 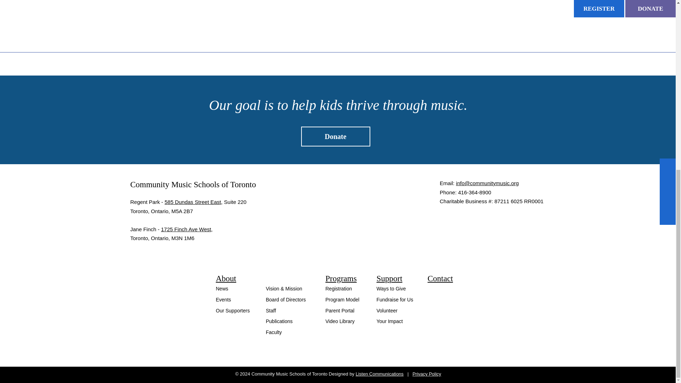 I want to click on News, so click(x=222, y=288).